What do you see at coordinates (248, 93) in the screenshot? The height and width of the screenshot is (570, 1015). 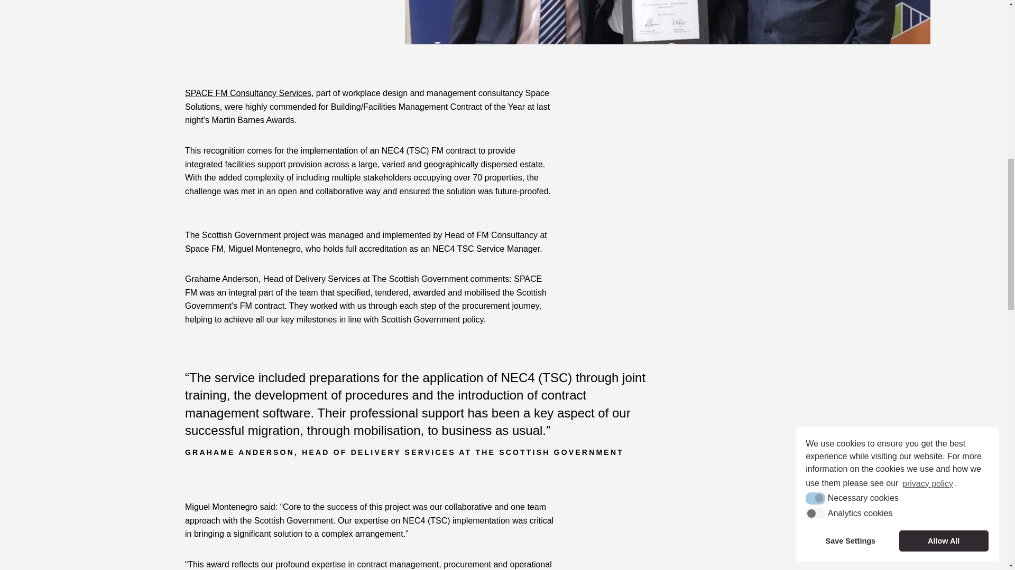 I see `SPACE FM Consultancy Services` at bounding box center [248, 93].